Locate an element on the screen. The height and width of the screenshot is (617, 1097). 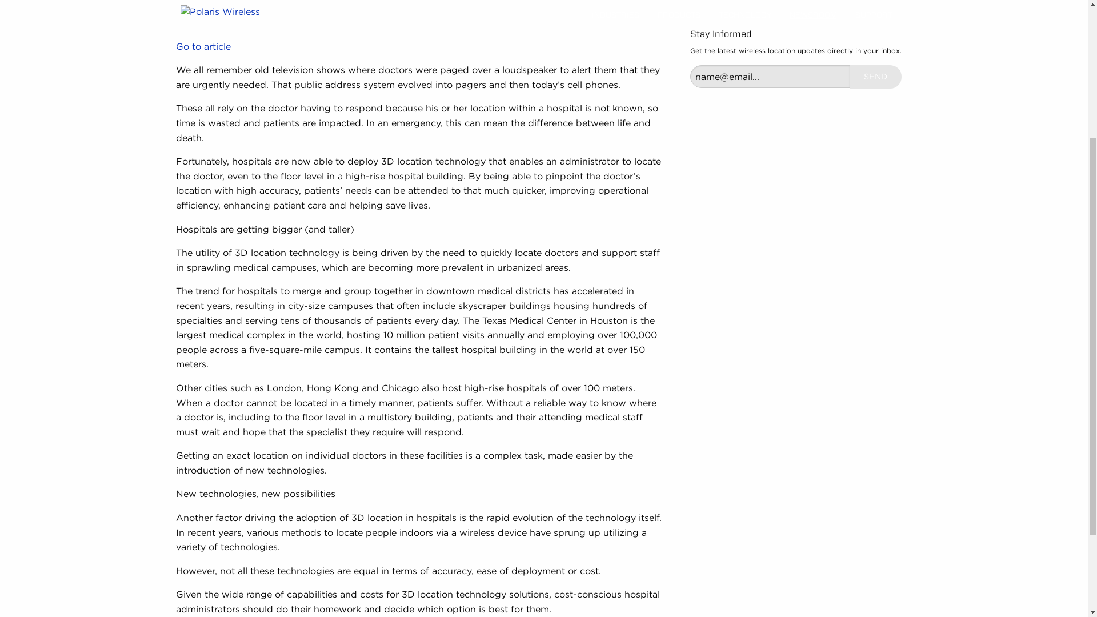
Go to article is located at coordinates (203, 46).